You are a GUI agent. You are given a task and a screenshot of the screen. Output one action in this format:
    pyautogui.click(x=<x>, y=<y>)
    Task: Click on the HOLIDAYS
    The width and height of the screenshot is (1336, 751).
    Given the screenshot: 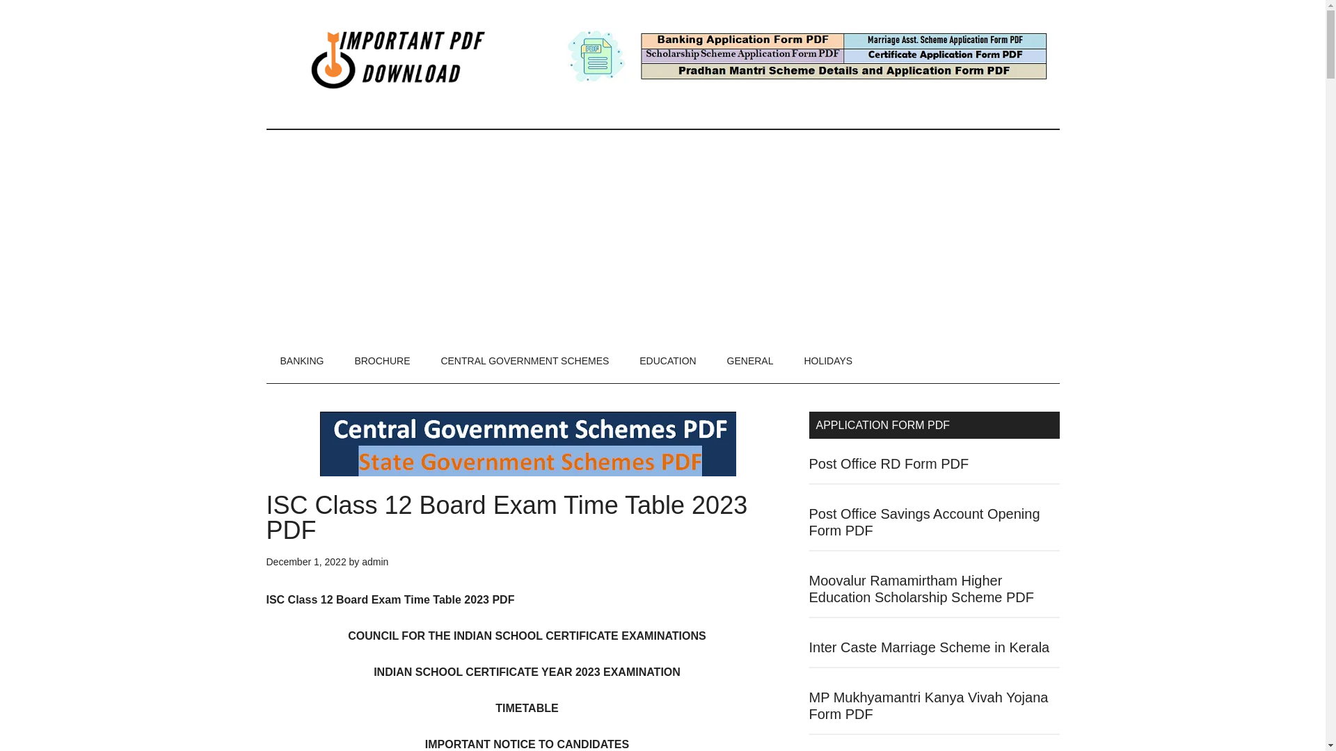 What is the action you would take?
    pyautogui.click(x=827, y=360)
    